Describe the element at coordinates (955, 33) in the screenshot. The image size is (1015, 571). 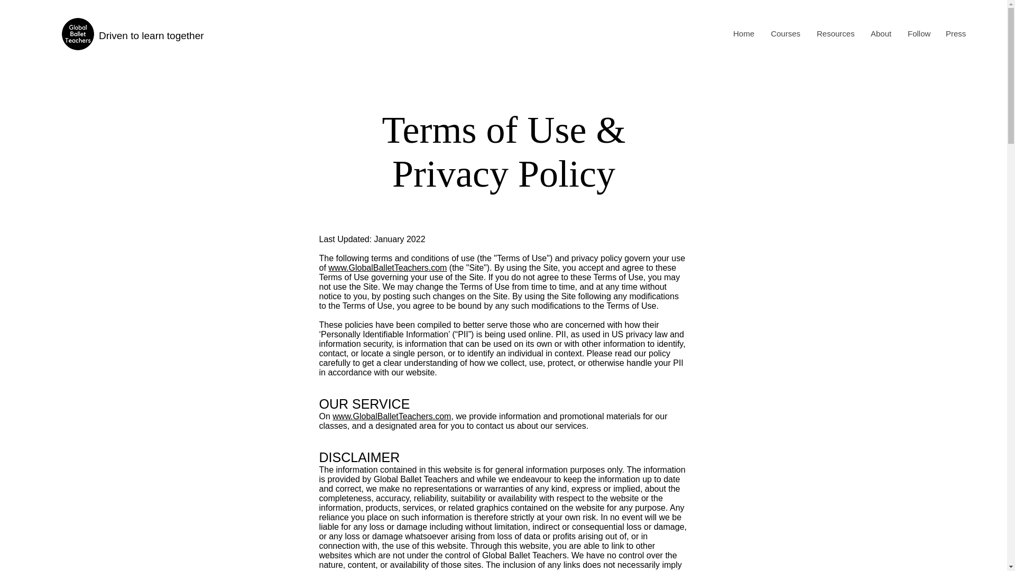
I see `Press` at that location.